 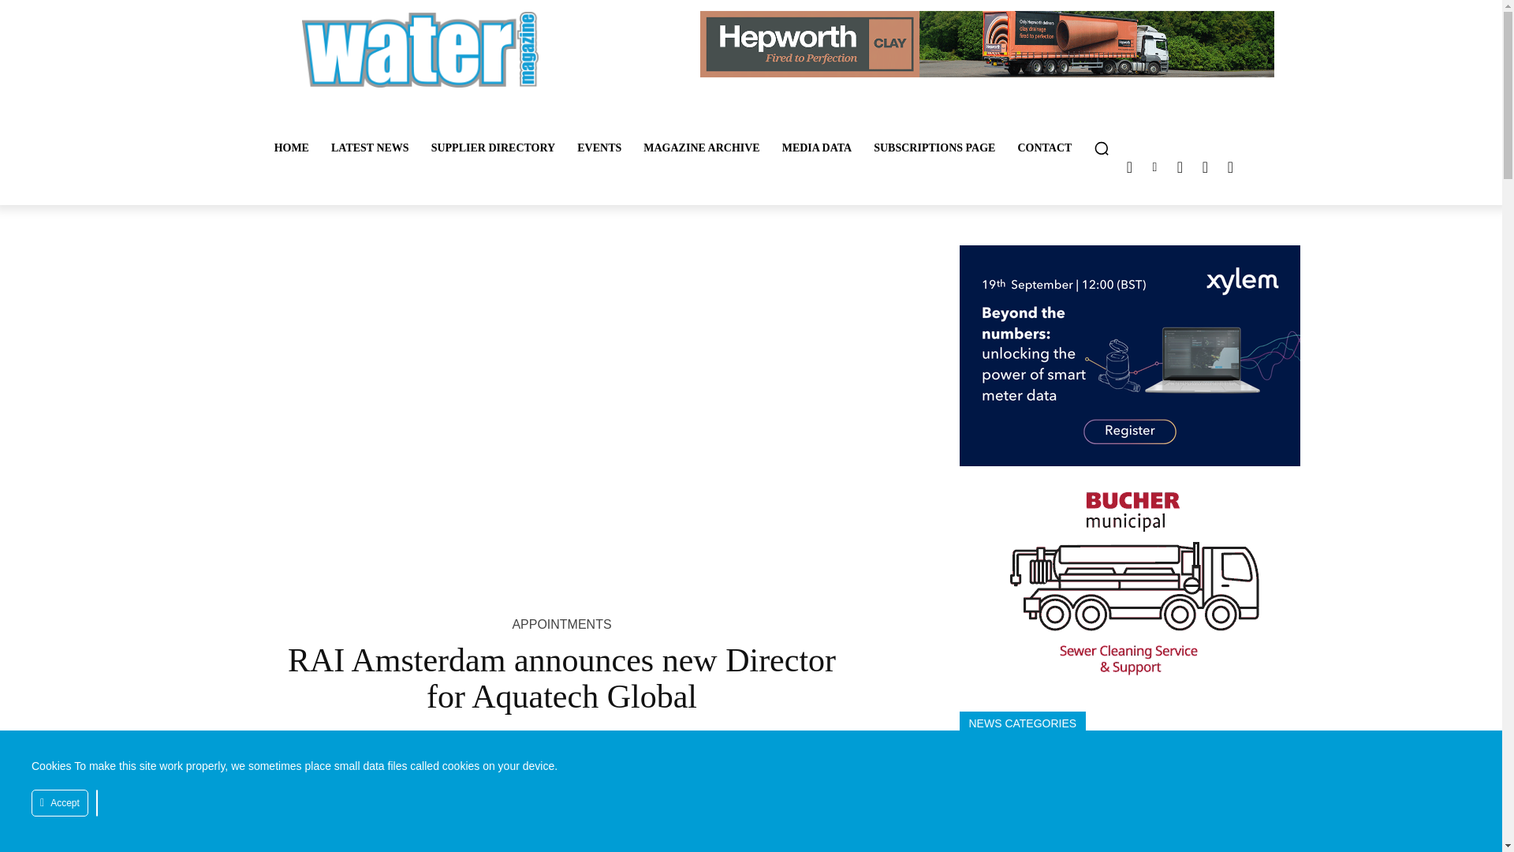 I want to click on MEDIA DATA, so click(x=817, y=148).